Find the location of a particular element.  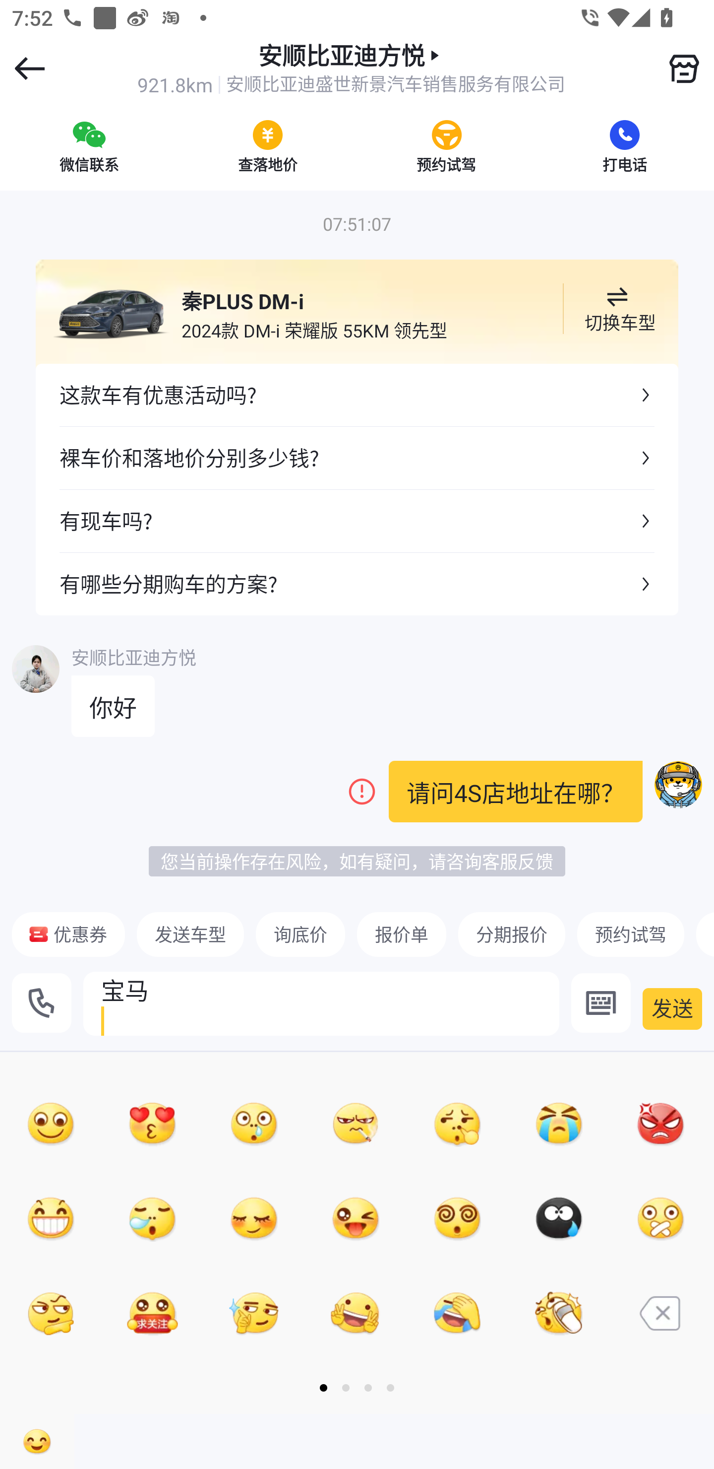

你好 is located at coordinates (113, 706).